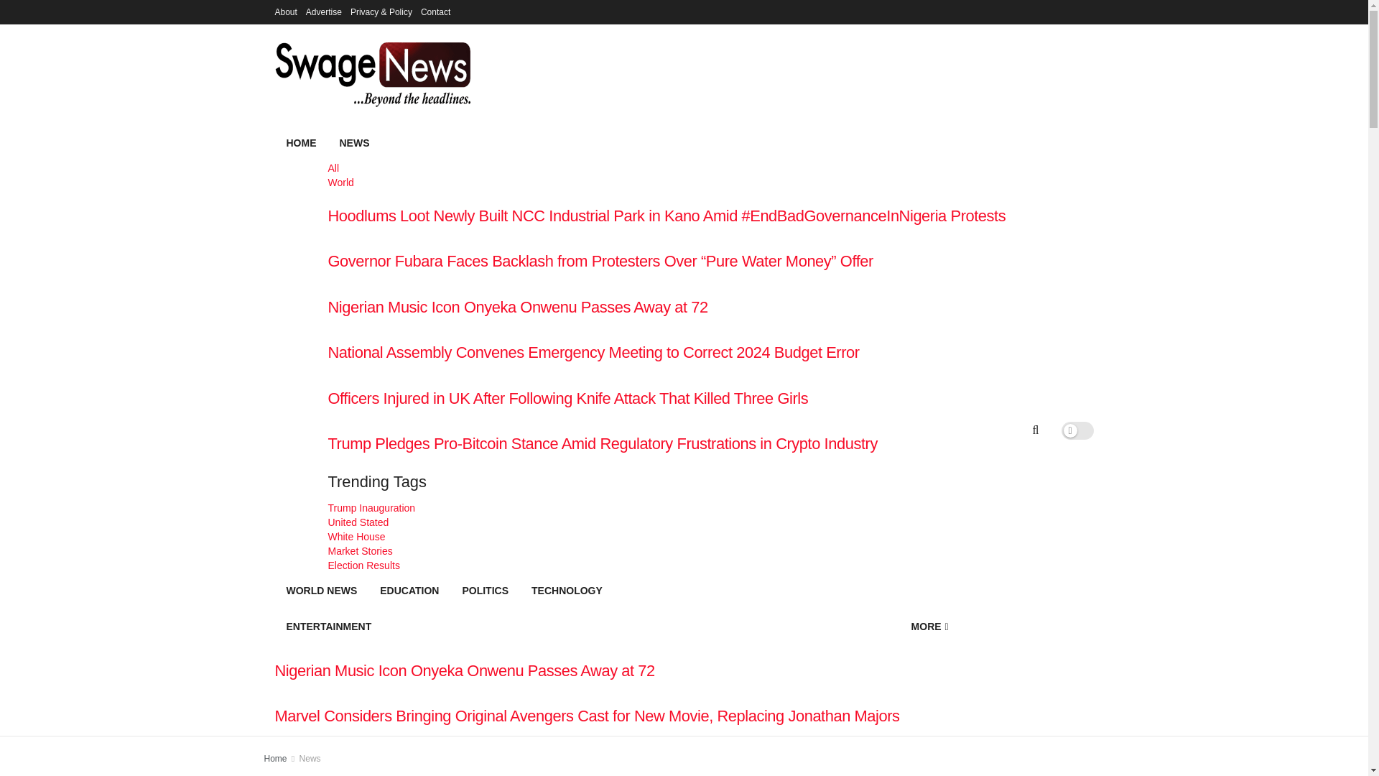 This screenshot has height=776, width=1379. What do you see at coordinates (485, 591) in the screenshot?
I see `POLITICS` at bounding box center [485, 591].